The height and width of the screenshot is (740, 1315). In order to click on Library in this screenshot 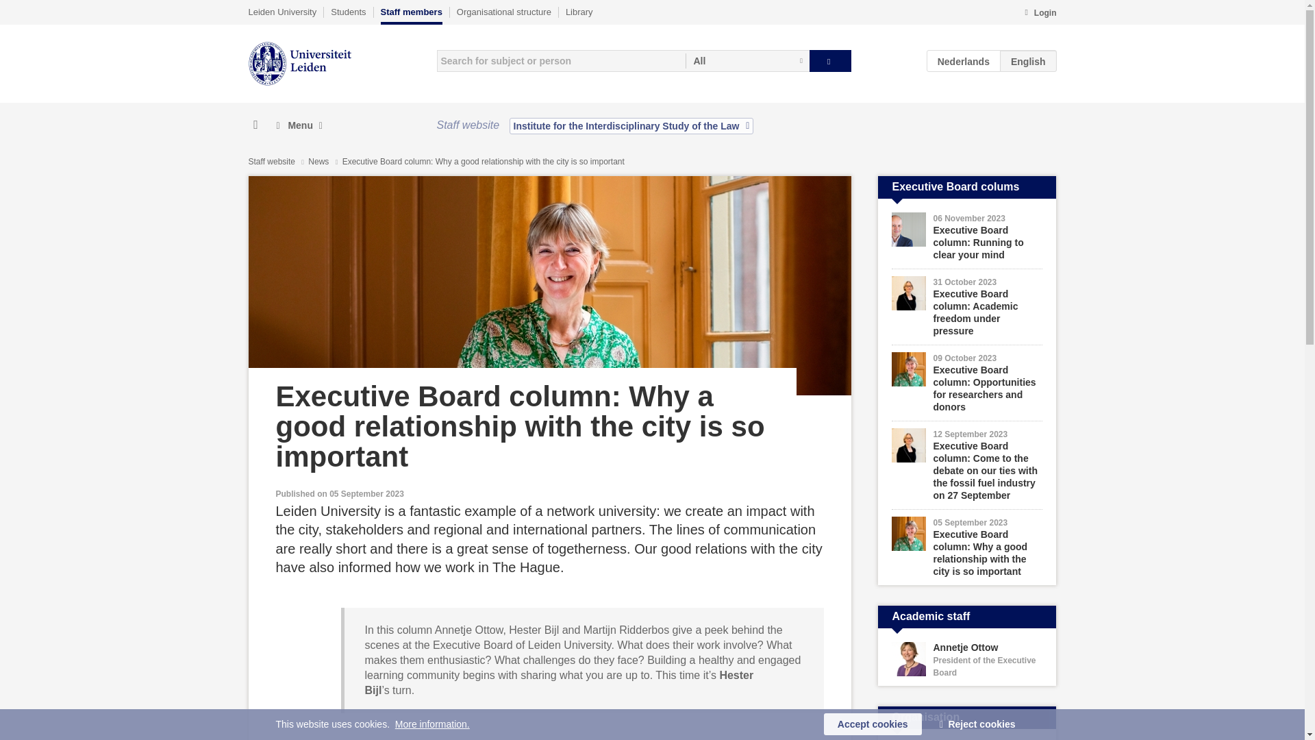, I will do `click(579, 12)`.